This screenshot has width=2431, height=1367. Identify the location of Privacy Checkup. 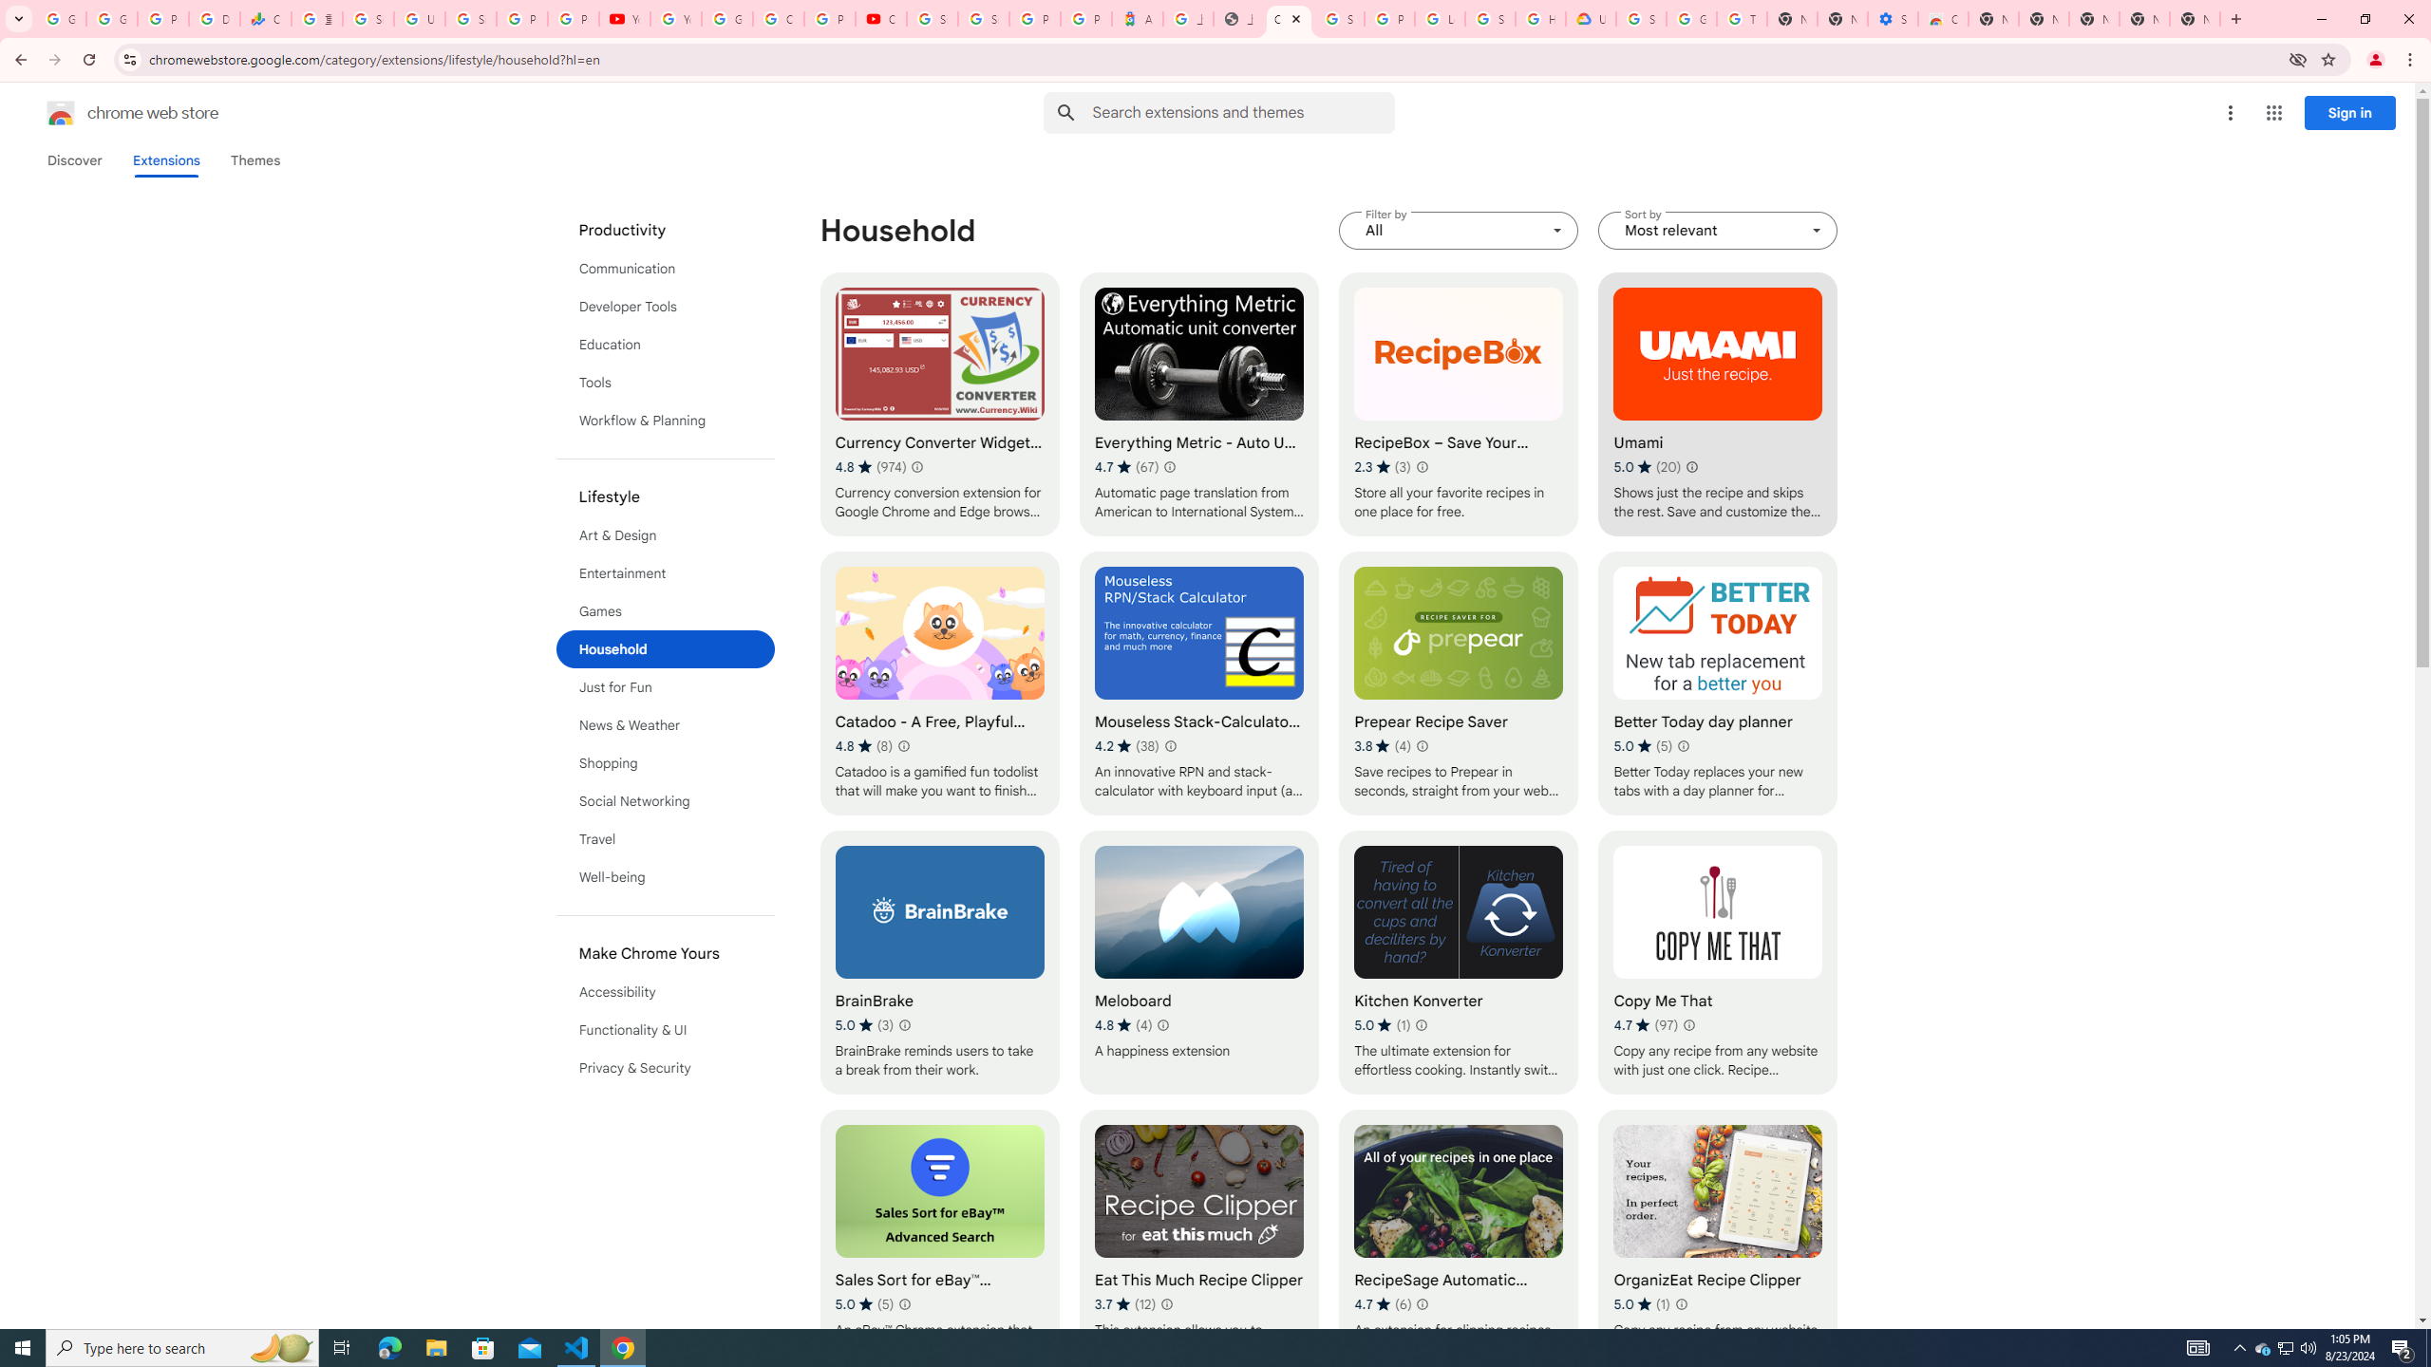
(574, 19).